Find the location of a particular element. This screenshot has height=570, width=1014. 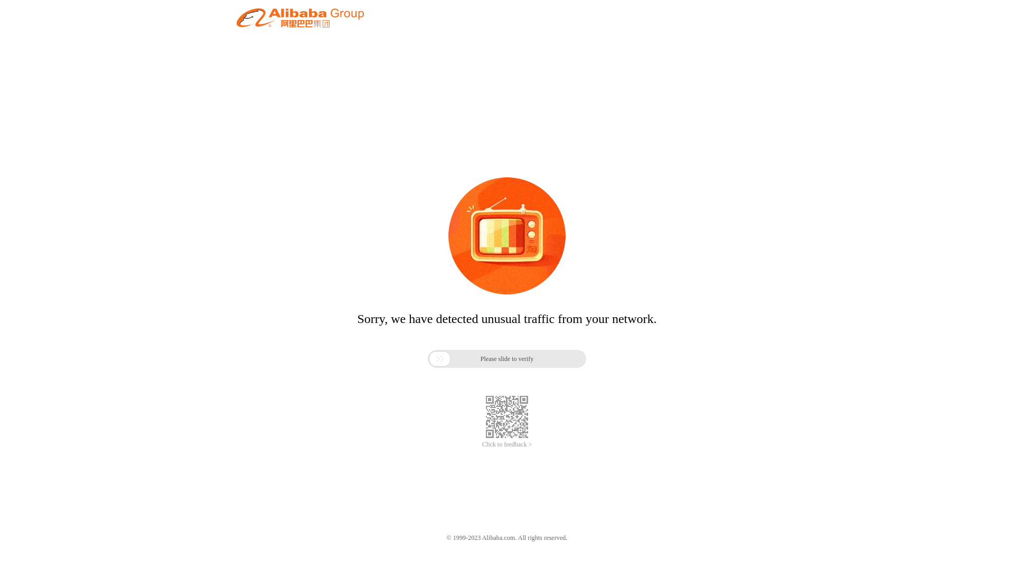

Click to feedback > is located at coordinates (507, 444).